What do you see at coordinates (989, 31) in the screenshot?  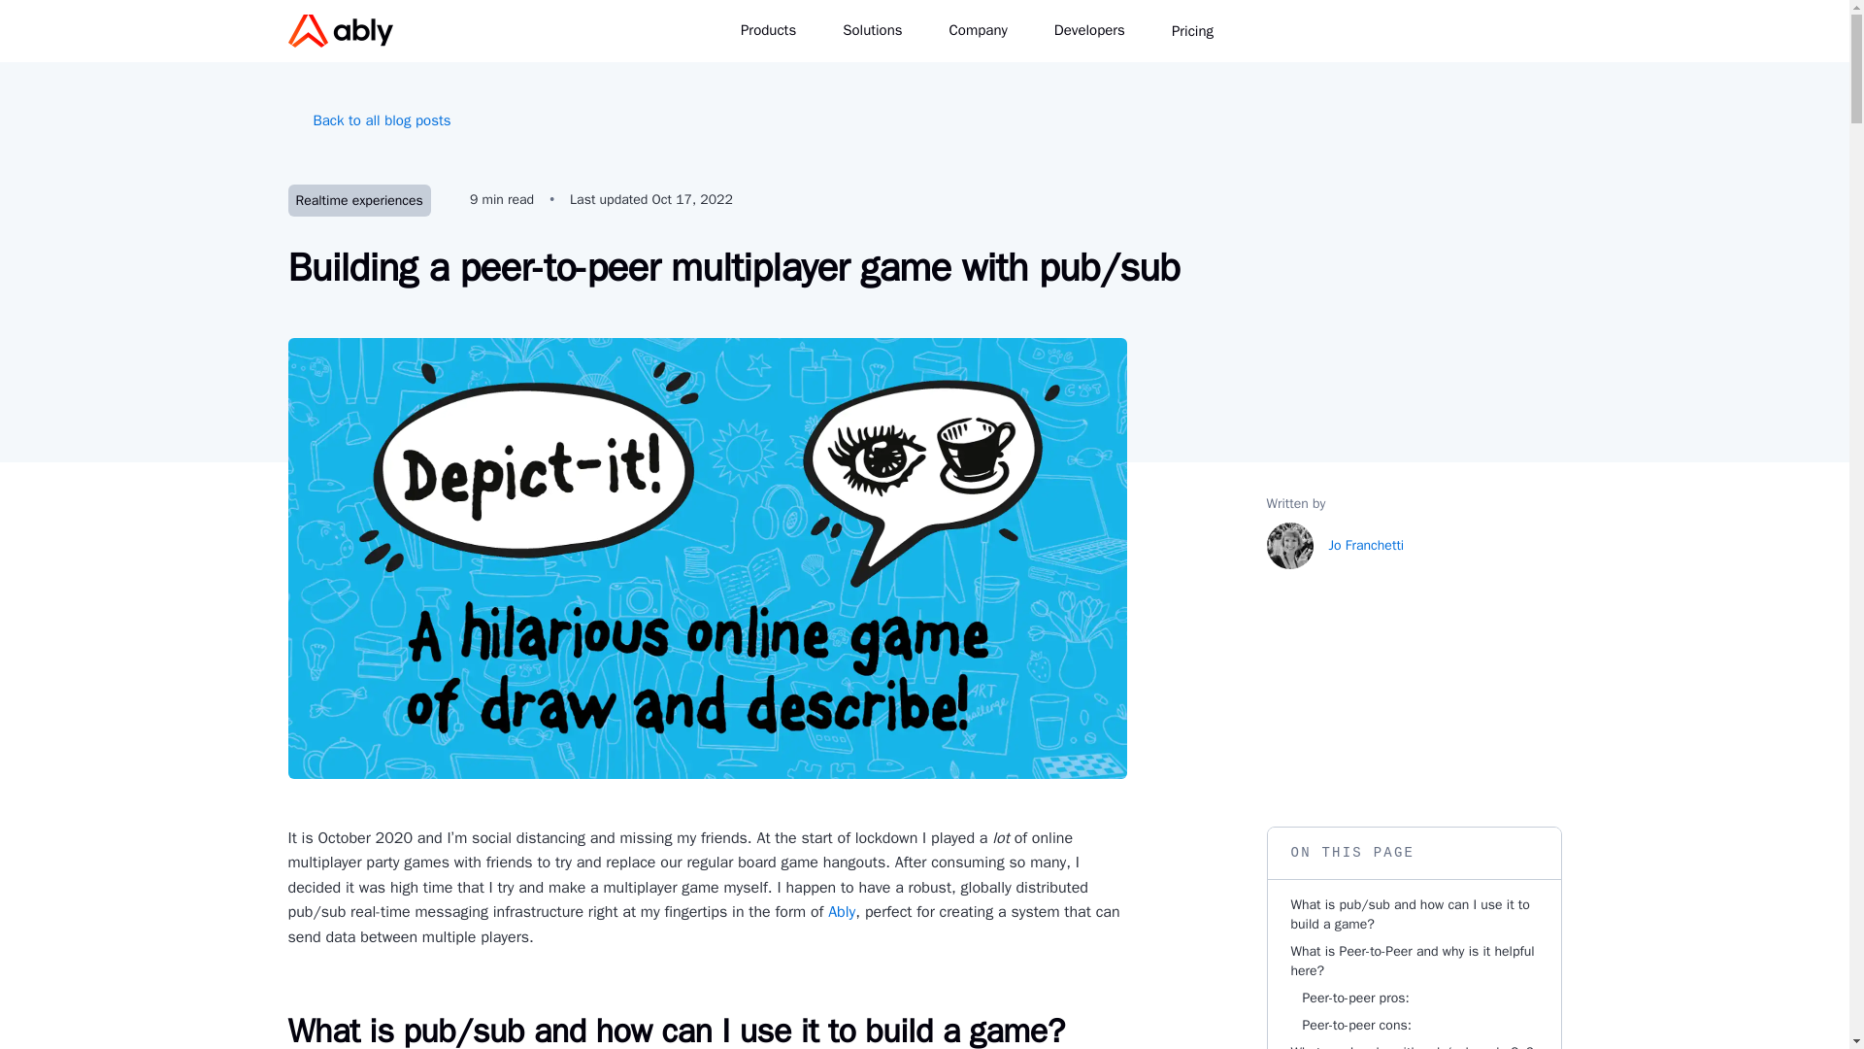 I see `Company` at bounding box center [989, 31].